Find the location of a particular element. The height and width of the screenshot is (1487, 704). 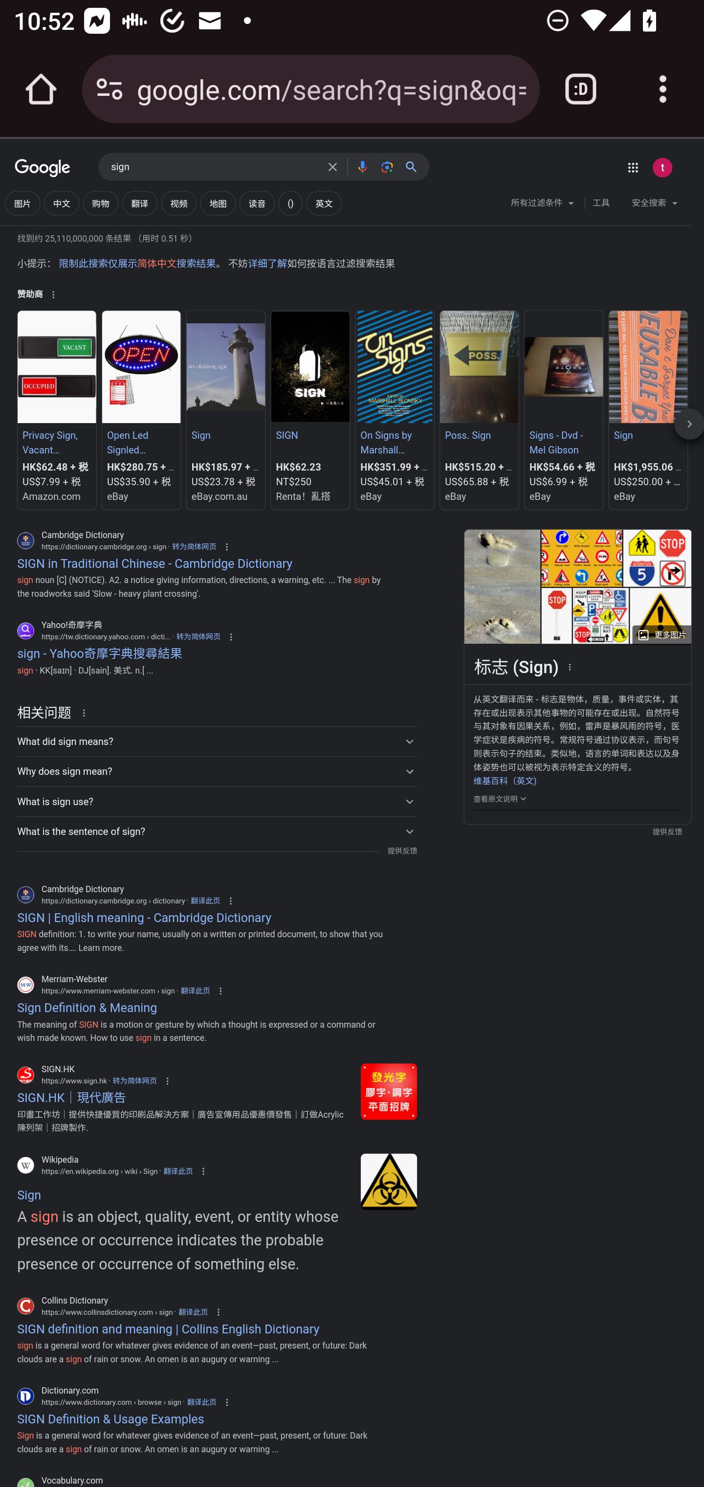

Switch or close tabs is located at coordinates (581, 89).